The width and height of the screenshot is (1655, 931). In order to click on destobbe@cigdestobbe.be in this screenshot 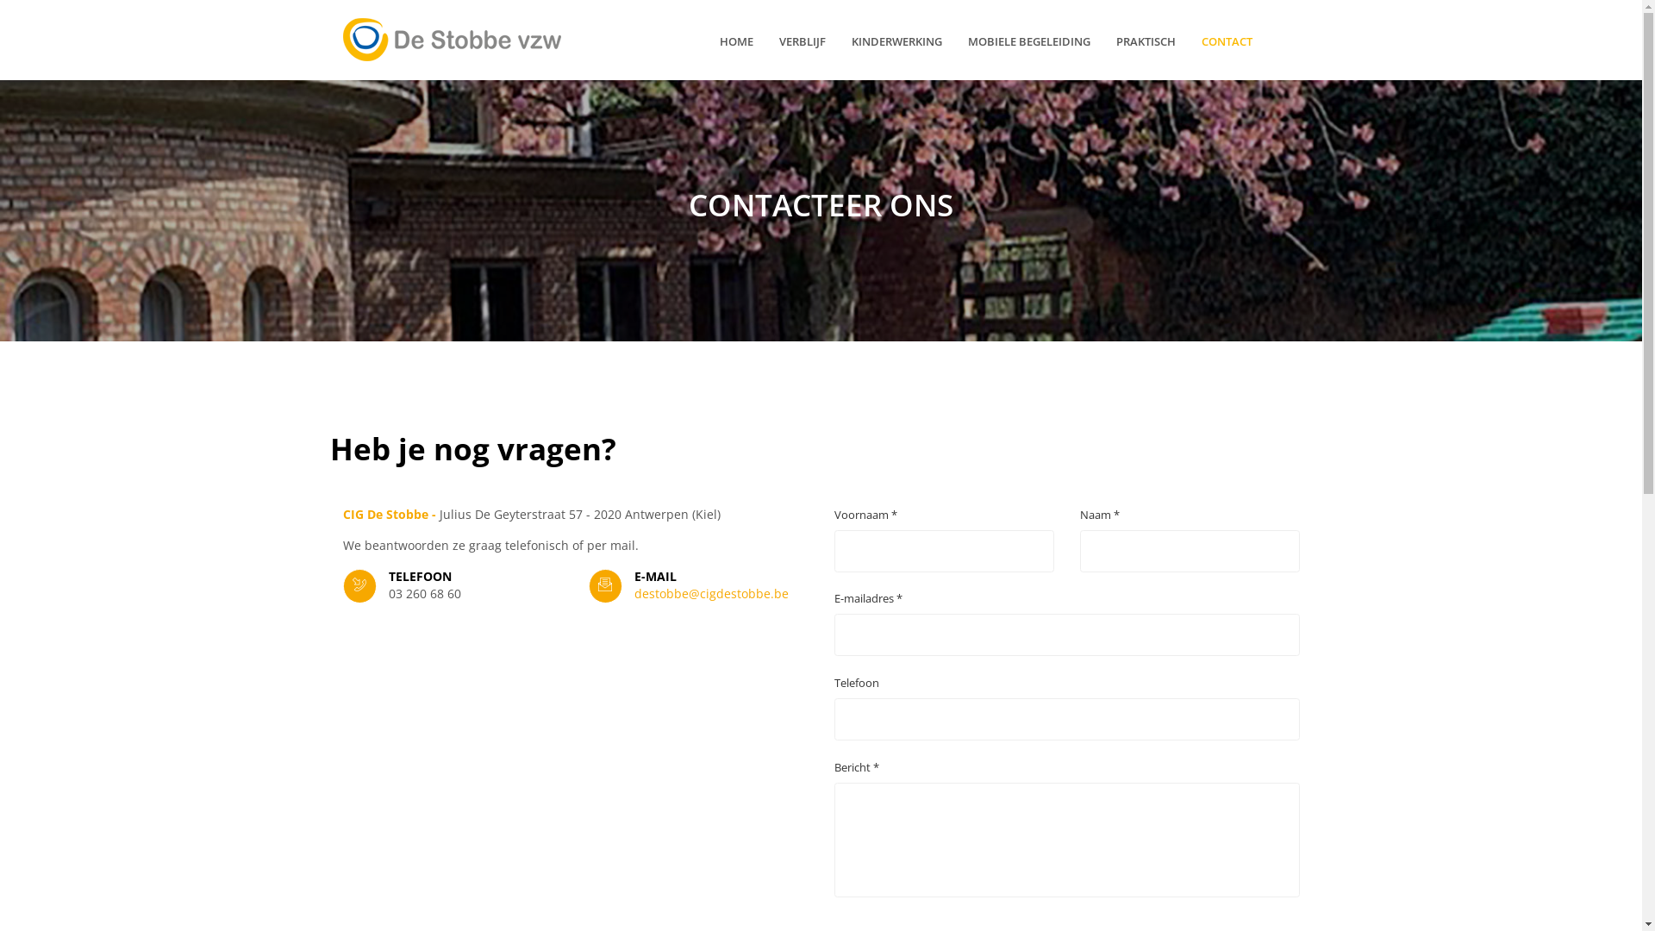, I will do `click(712, 593)`.